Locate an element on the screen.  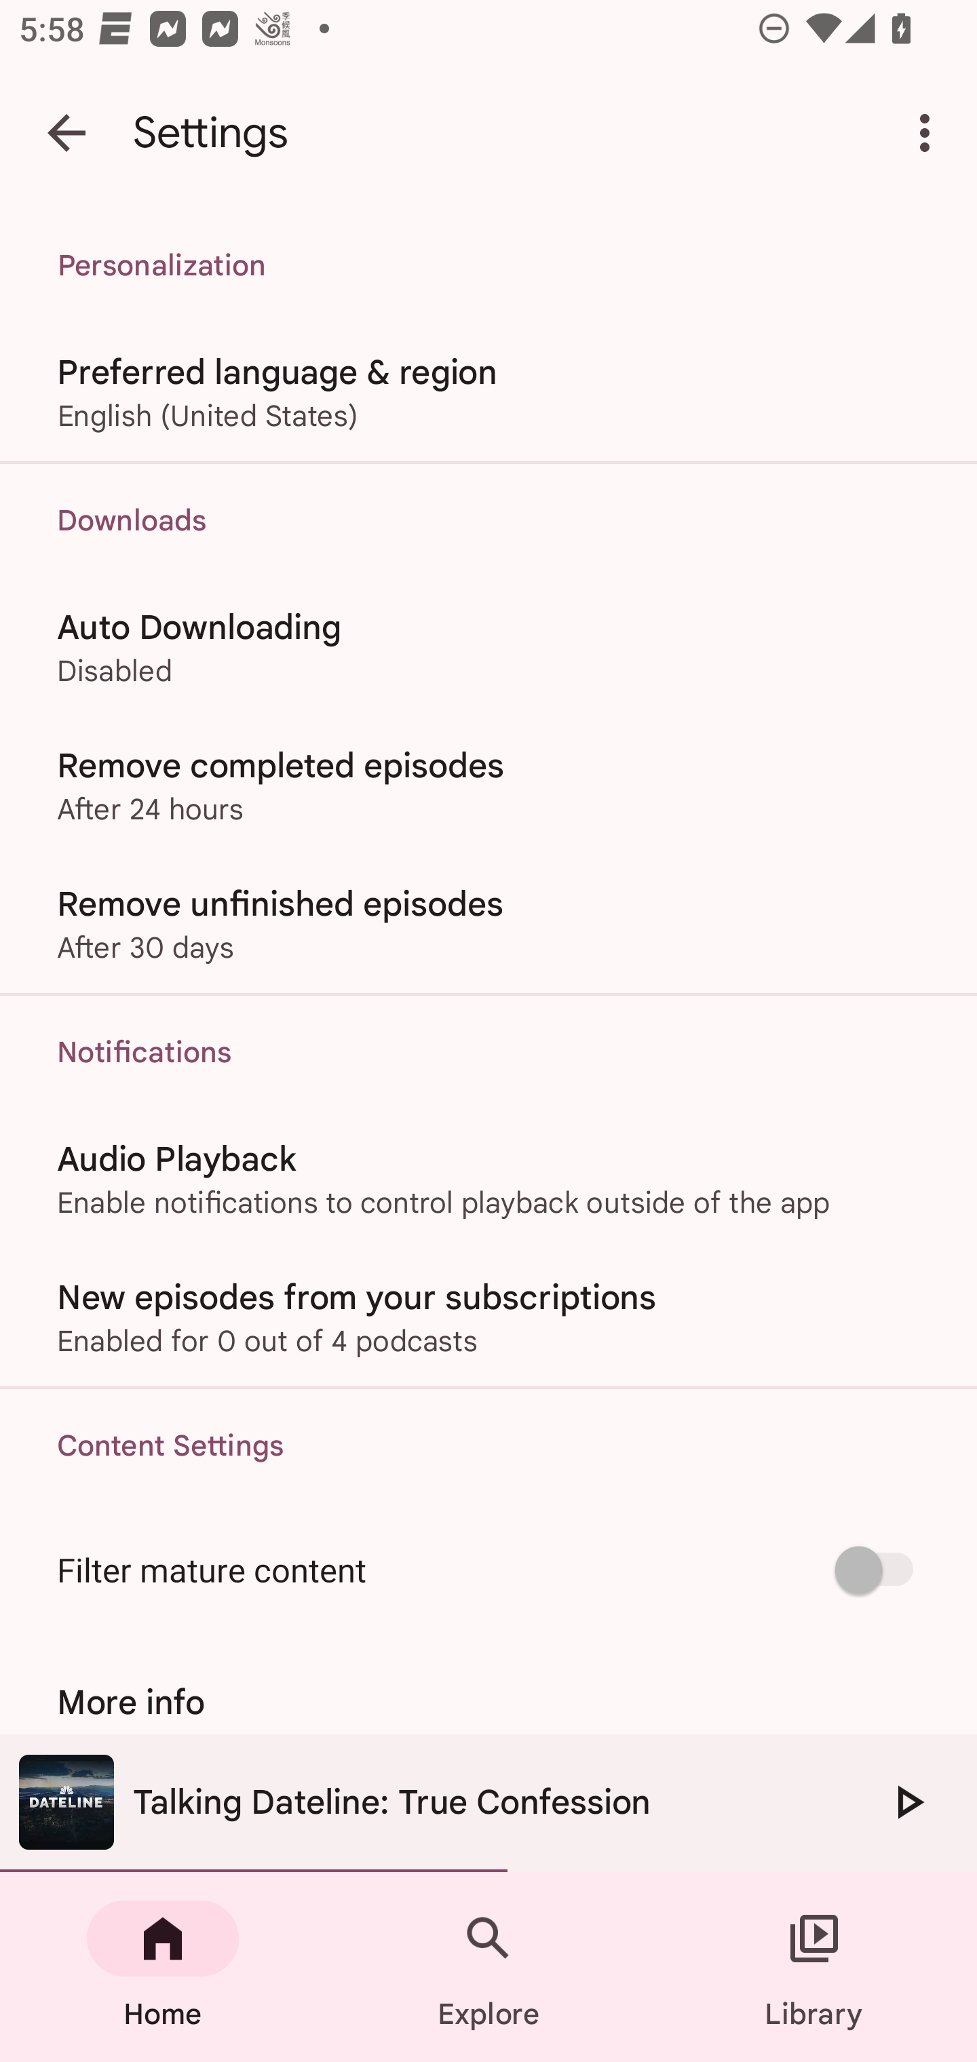
Remove unfinished episodes After 30 days is located at coordinates (488, 924).